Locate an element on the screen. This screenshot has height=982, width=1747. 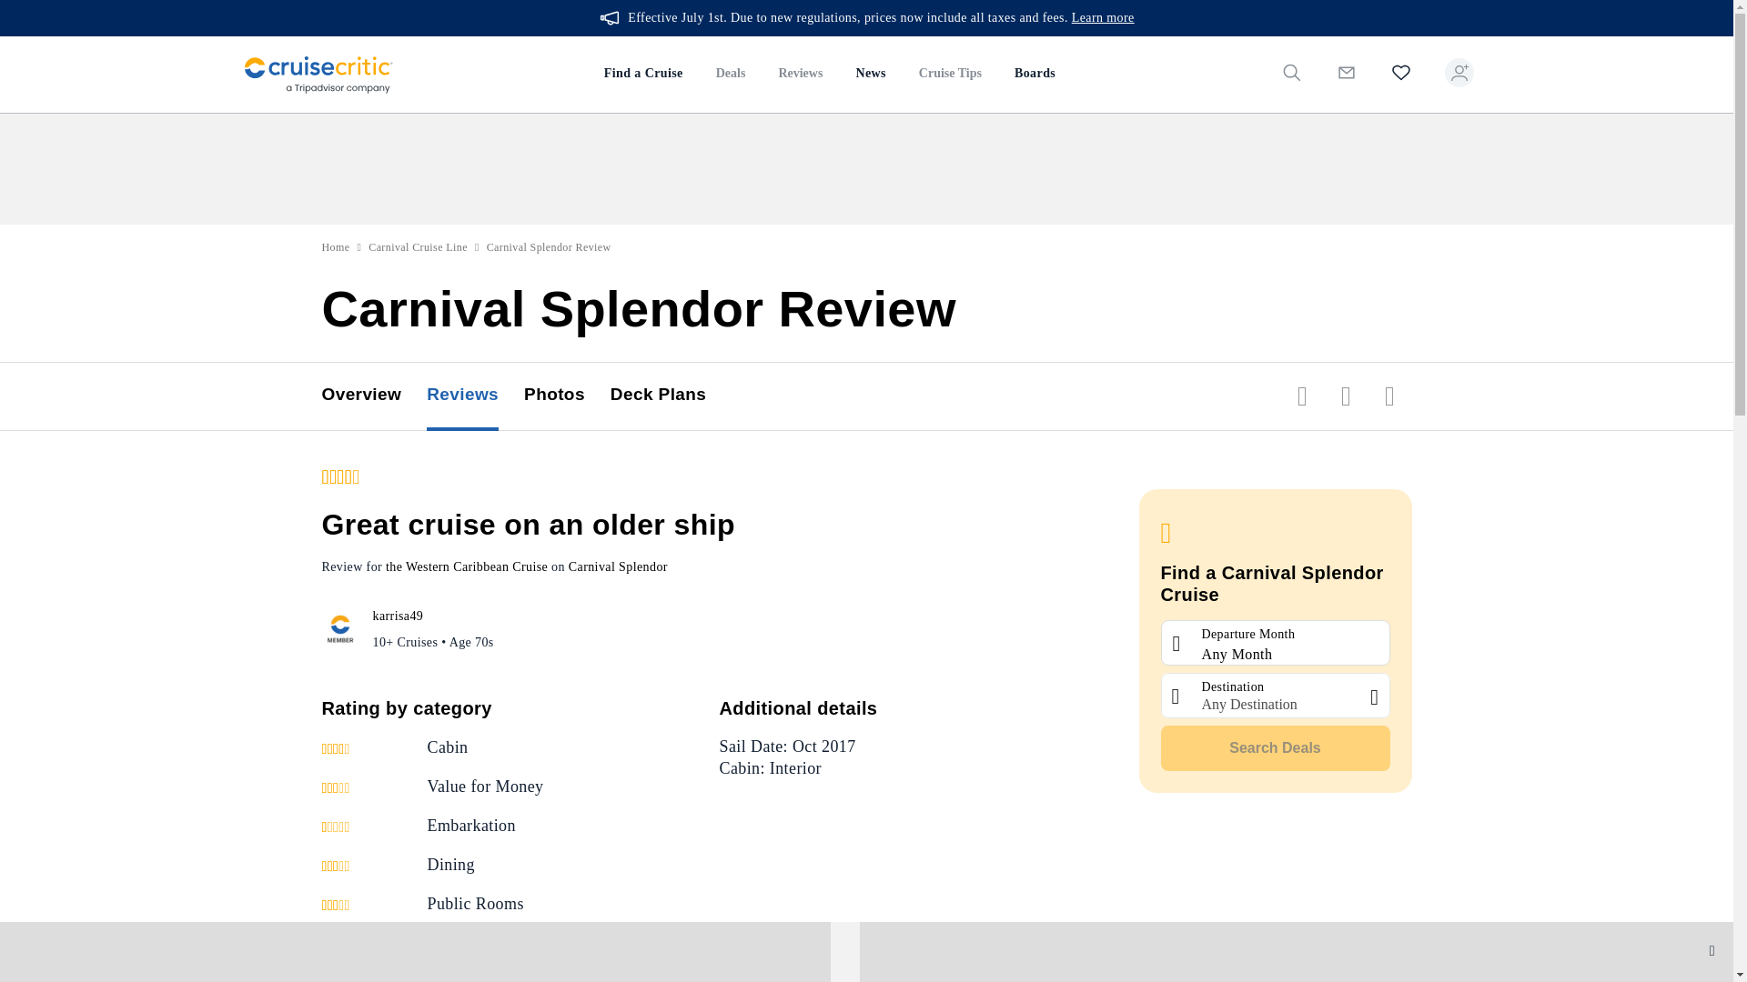
the Western Caribbean Cruise is located at coordinates (467, 566).